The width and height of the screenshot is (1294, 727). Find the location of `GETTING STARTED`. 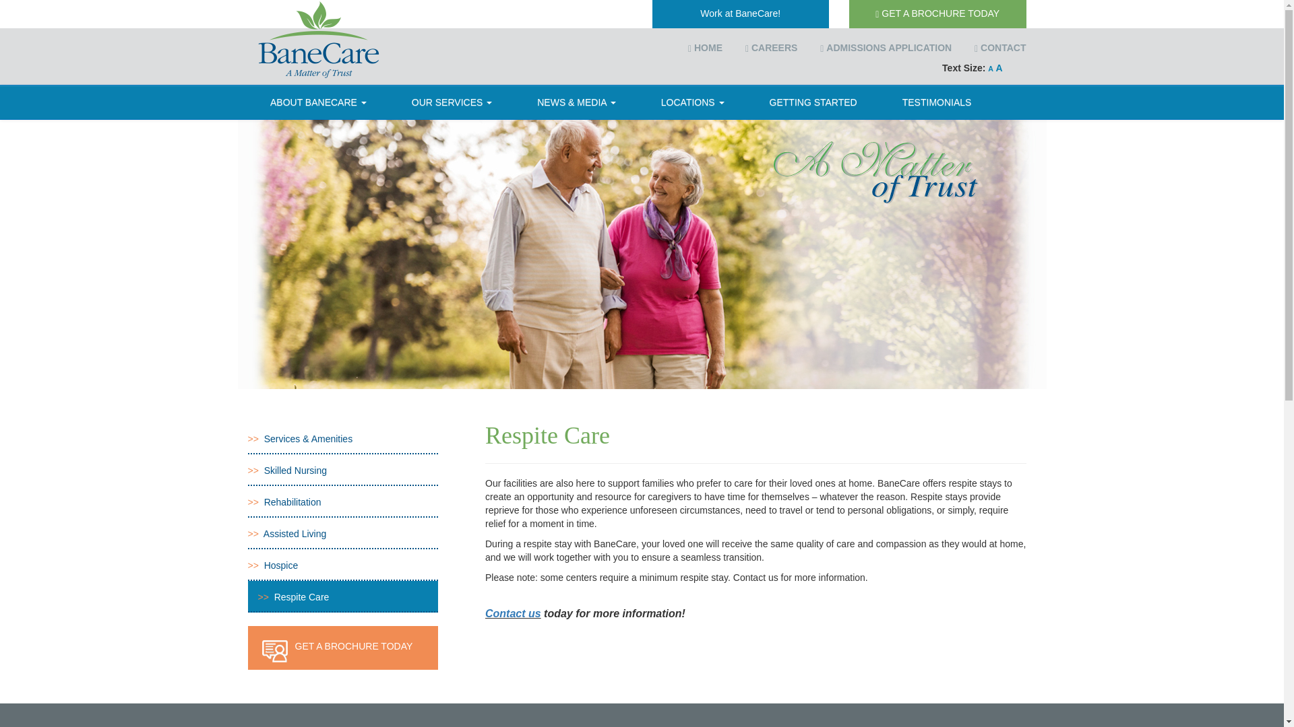

GETTING STARTED is located at coordinates (813, 102).